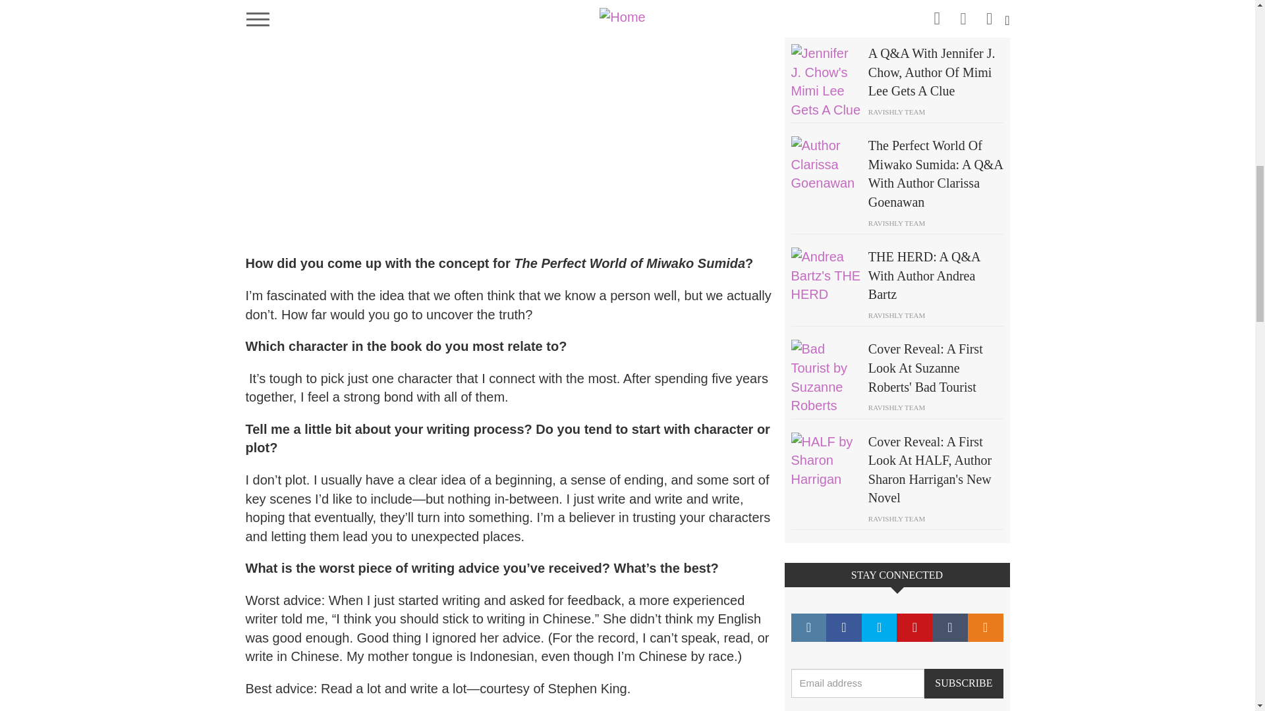  Describe the element at coordinates (843, 628) in the screenshot. I see `facebook` at that location.